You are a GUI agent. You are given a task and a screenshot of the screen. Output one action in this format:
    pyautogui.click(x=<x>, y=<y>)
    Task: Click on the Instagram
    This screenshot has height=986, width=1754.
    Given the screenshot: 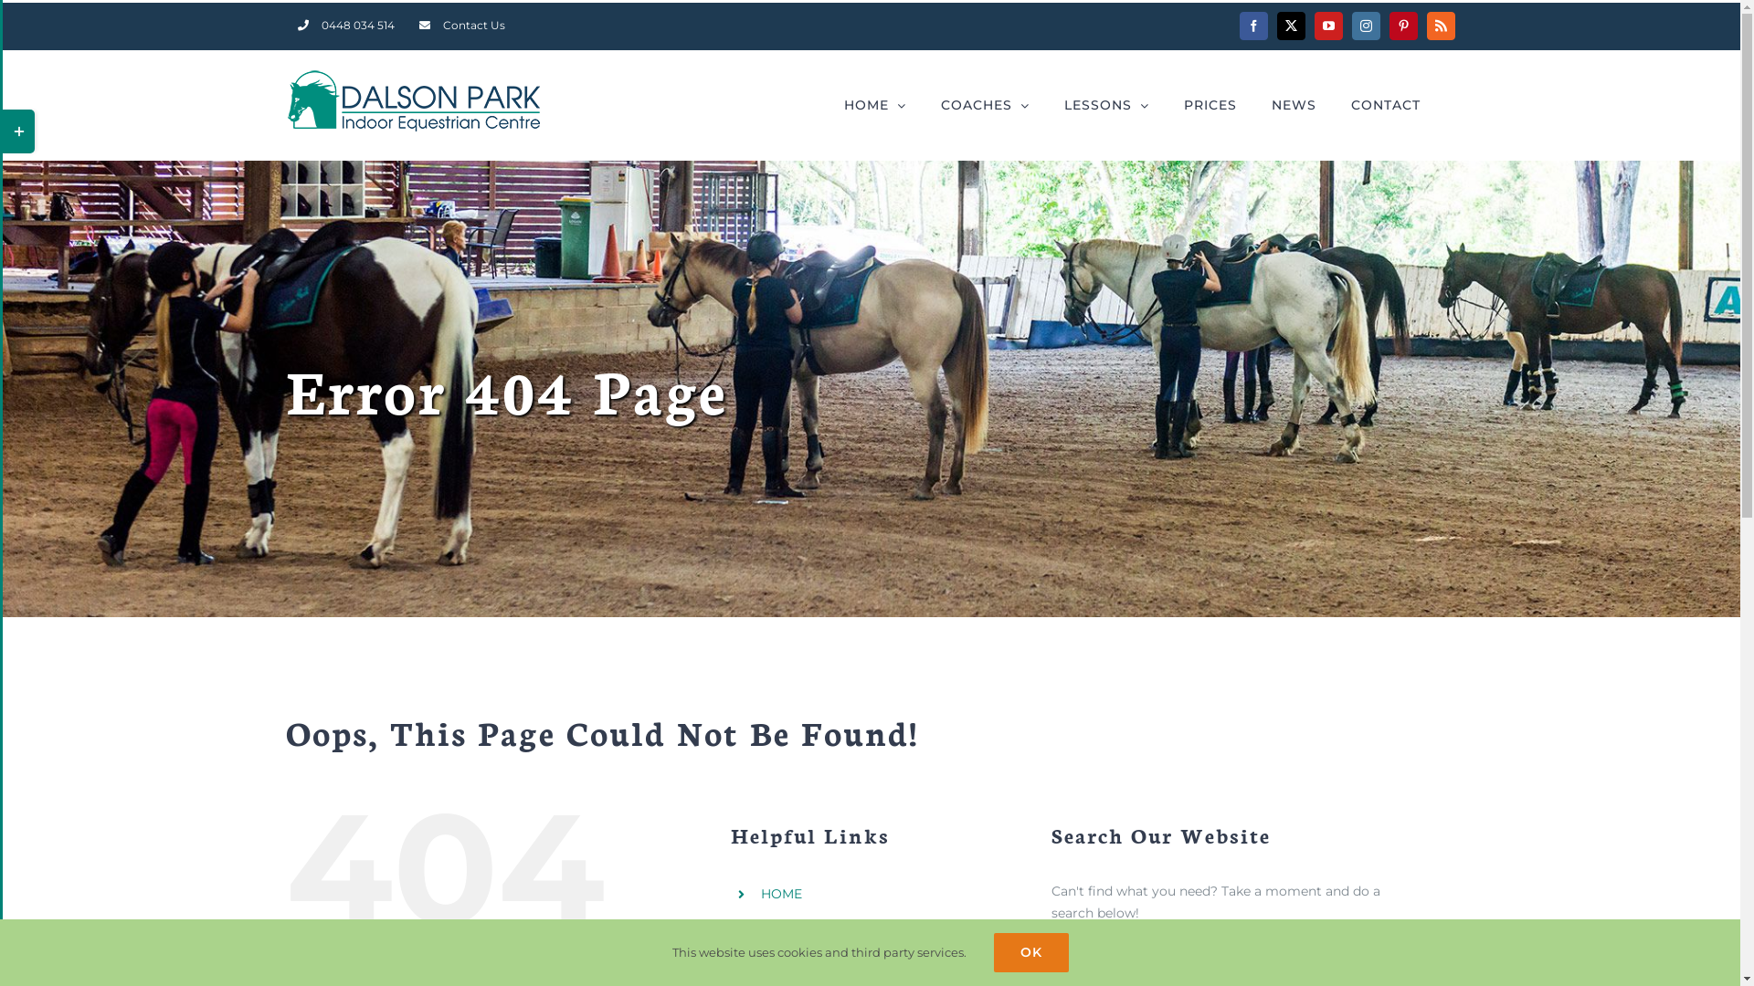 What is the action you would take?
    pyautogui.click(x=1367, y=26)
    